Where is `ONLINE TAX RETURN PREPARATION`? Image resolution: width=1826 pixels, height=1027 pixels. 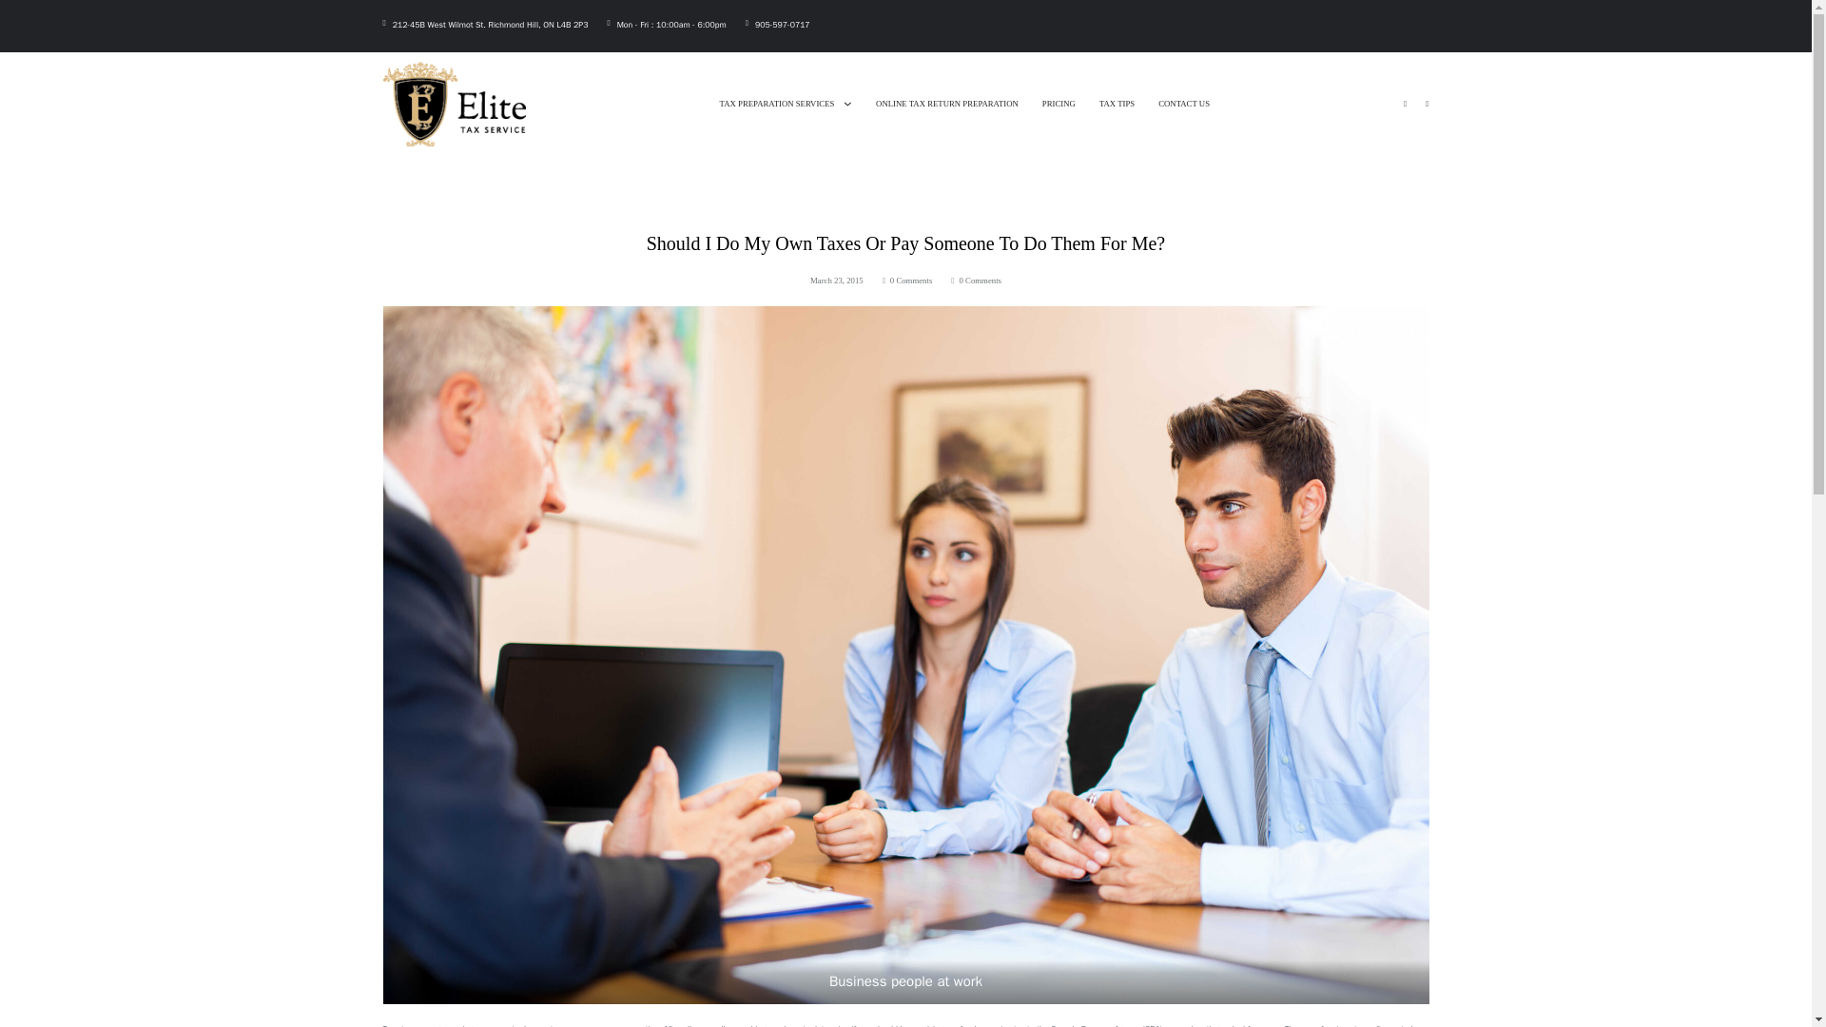 ONLINE TAX RETURN PREPARATION is located at coordinates (947, 103).